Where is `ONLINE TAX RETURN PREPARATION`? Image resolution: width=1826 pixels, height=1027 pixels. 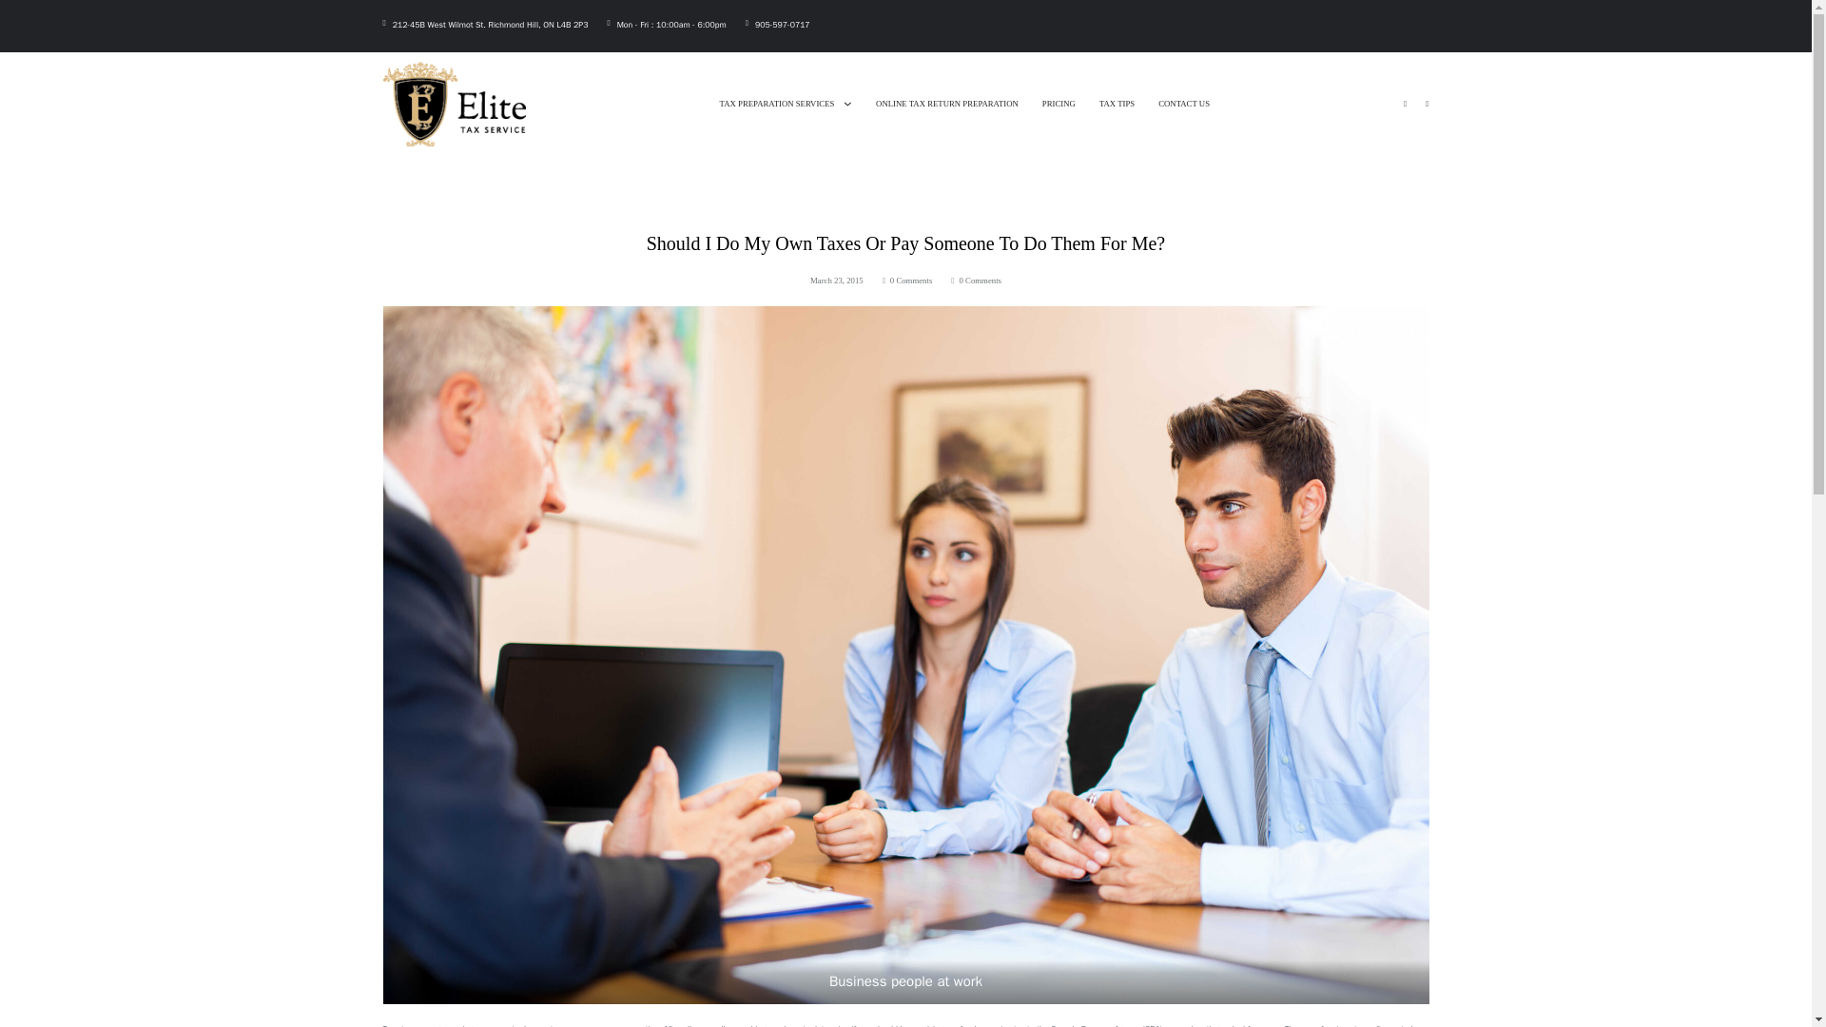 ONLINE TAX RETURN PREPARATION is located at coordinates (947, 103).